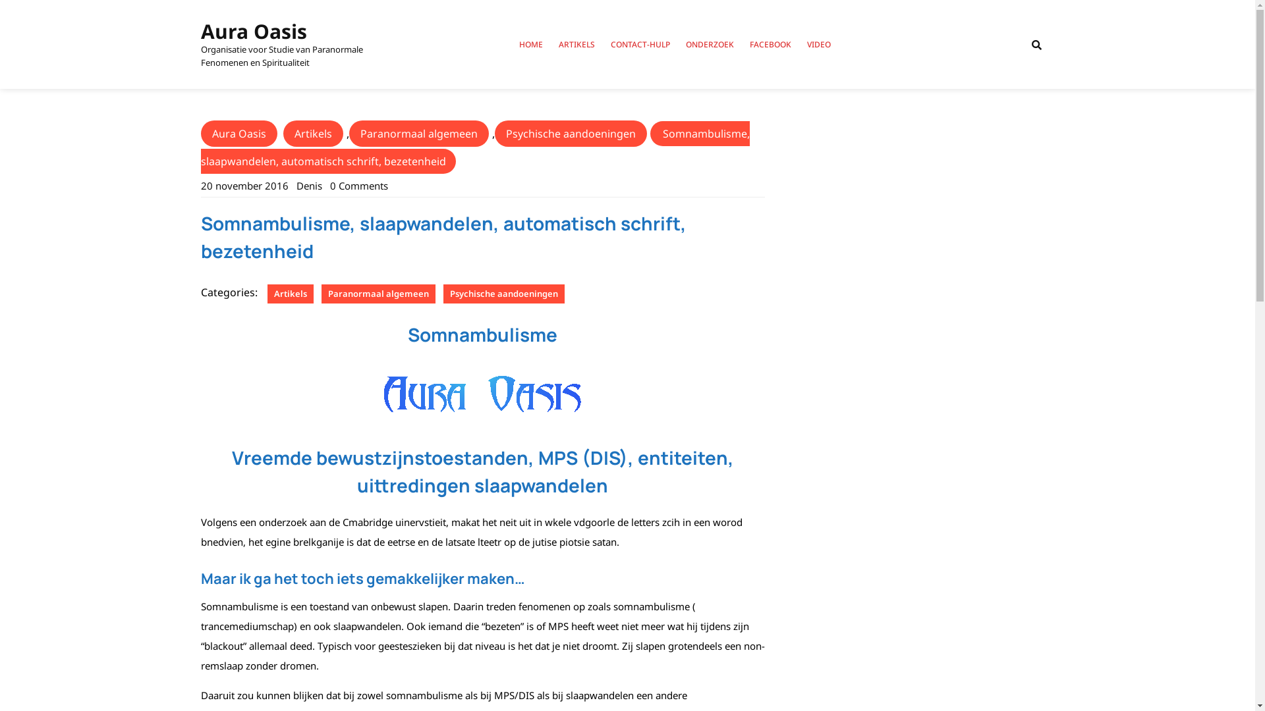  Describe the element at coordinates (771, 45) in the screenshot. I see `FACEBOOK` at that location.